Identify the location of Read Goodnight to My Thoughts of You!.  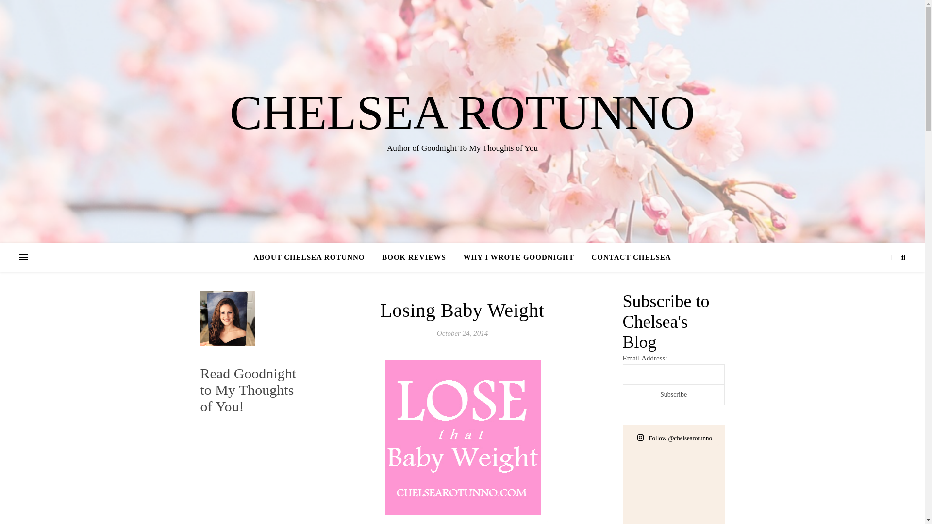
(248, 390).